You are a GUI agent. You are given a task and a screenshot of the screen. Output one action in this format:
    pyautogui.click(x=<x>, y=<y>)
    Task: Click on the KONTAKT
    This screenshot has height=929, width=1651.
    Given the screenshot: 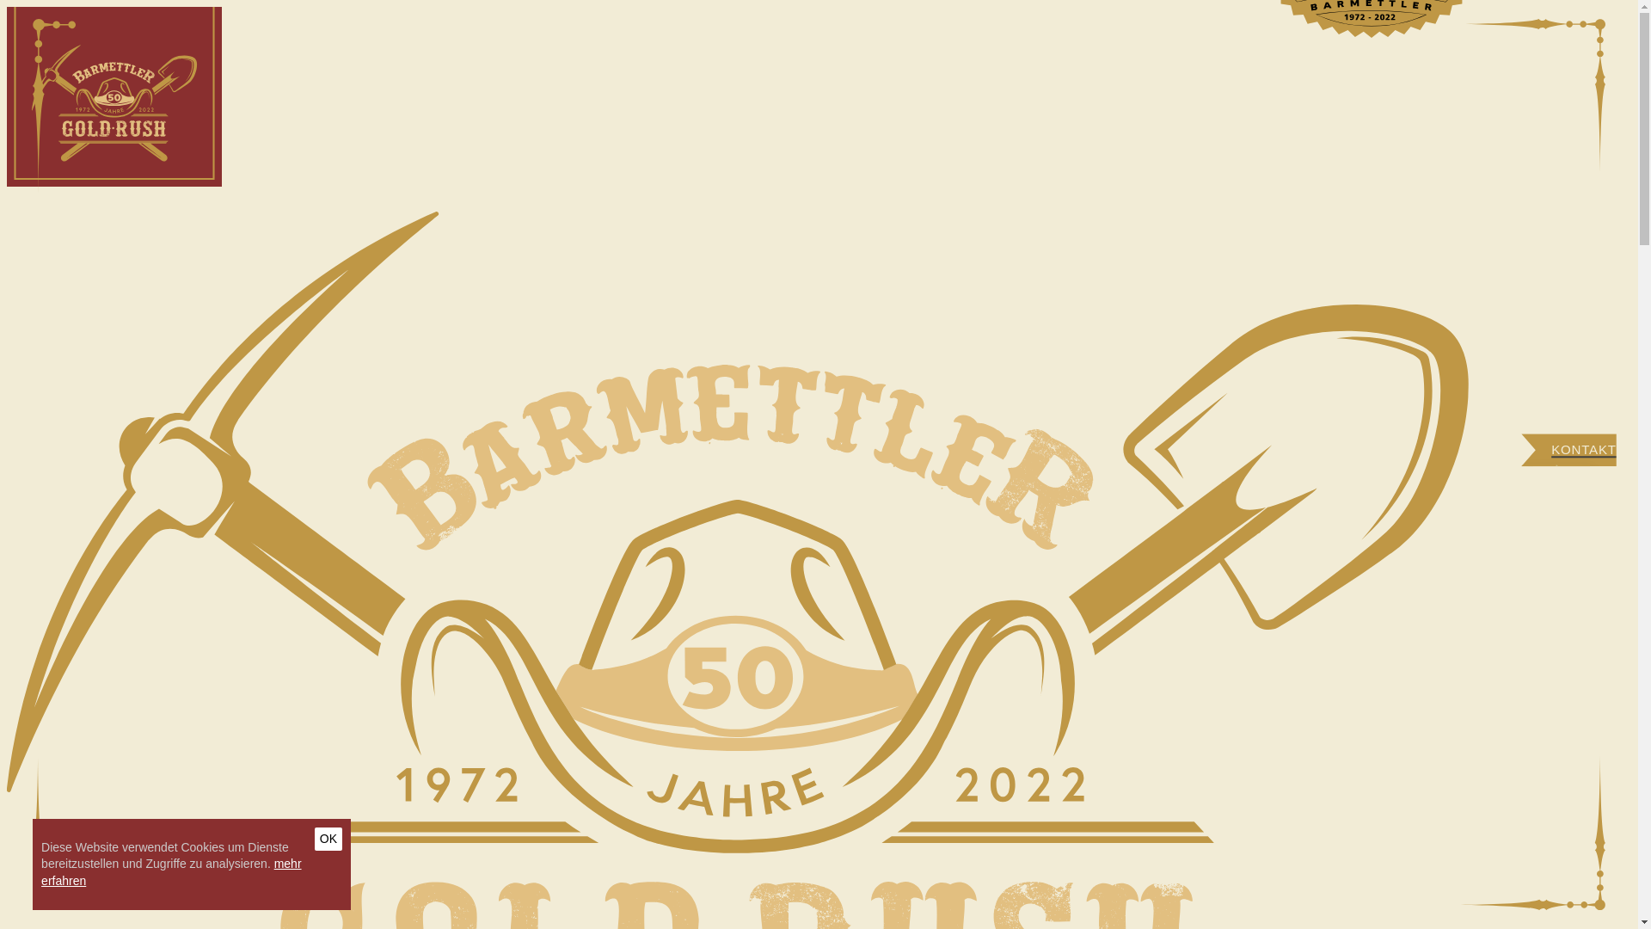 What is the action you would take?
    pyautogui.click(x=1568, y=463)
    